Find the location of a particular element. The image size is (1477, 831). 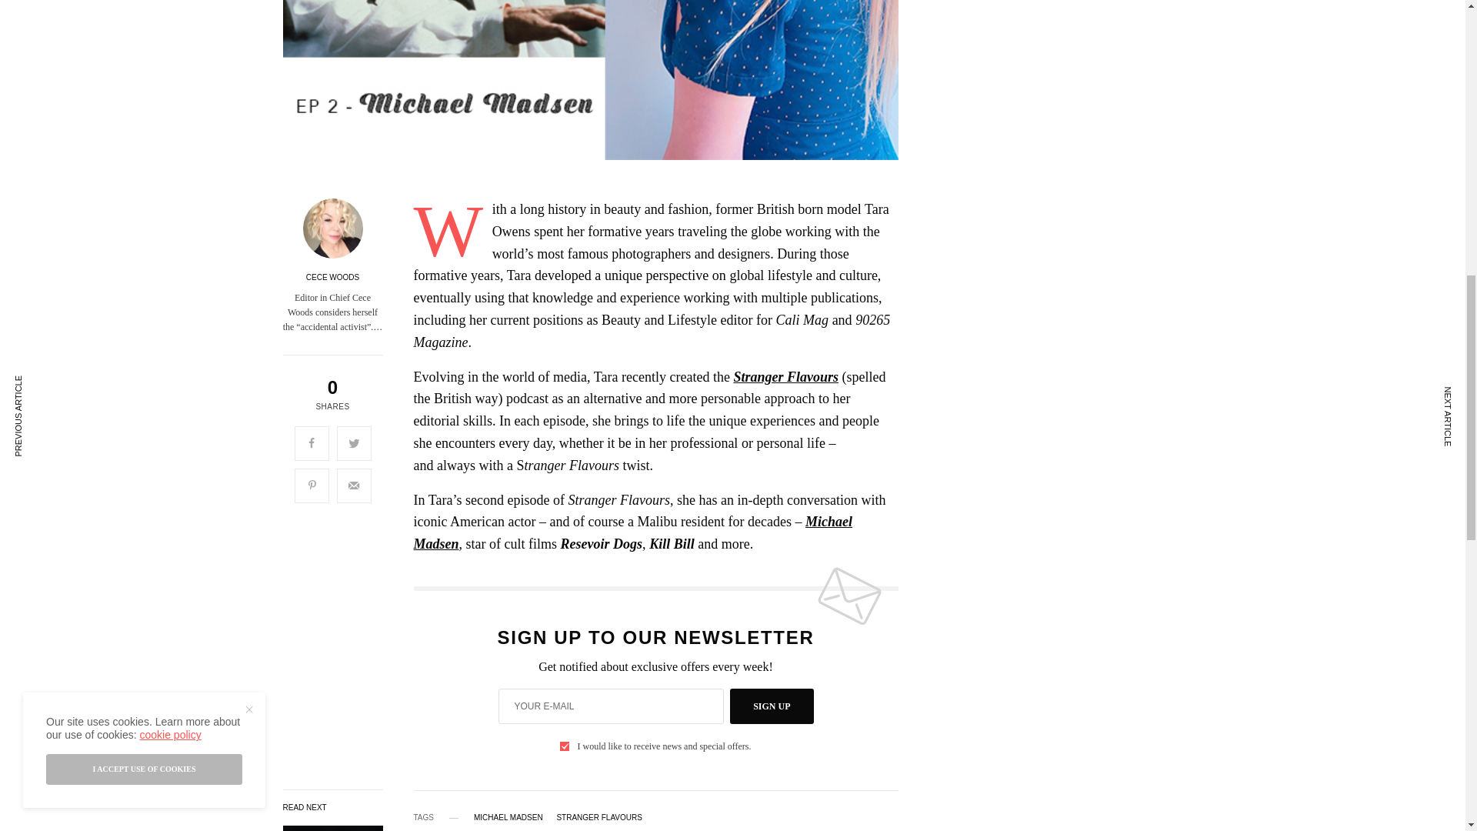

Stranger Flavours is located at coordinates (785, 377).